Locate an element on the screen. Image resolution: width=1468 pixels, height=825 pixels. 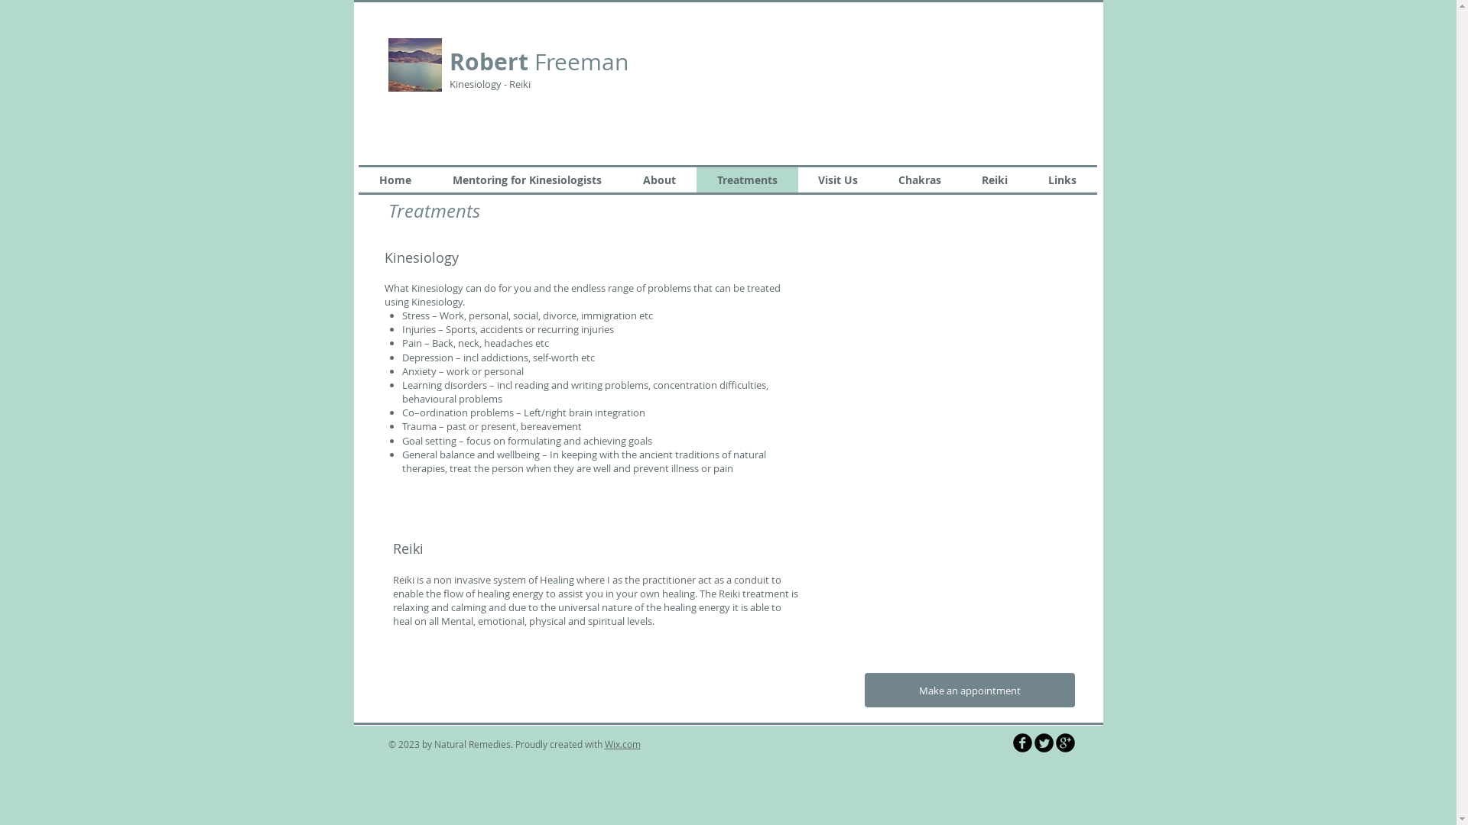
Kinesiology is located at coordinates (476, 84).